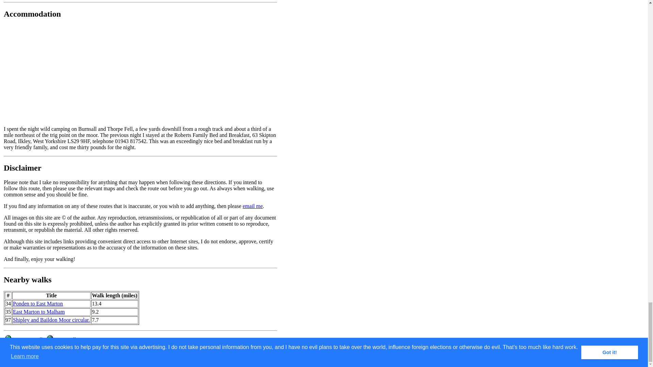 This screenshot has width=653, height=367. Describe the element at coordinates (51, 320) in the screenshot. I see `Shipley and Baildon Moor circular.` at that location.